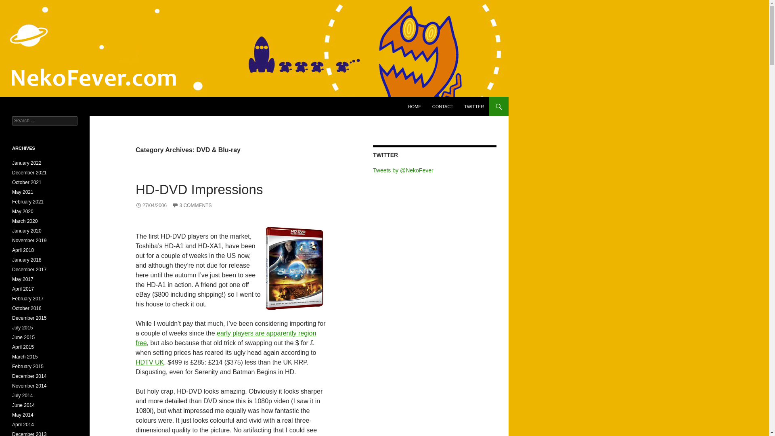 The height and width of the screenshot is (436, 775). I want to click on HOME, so click(415, 107).